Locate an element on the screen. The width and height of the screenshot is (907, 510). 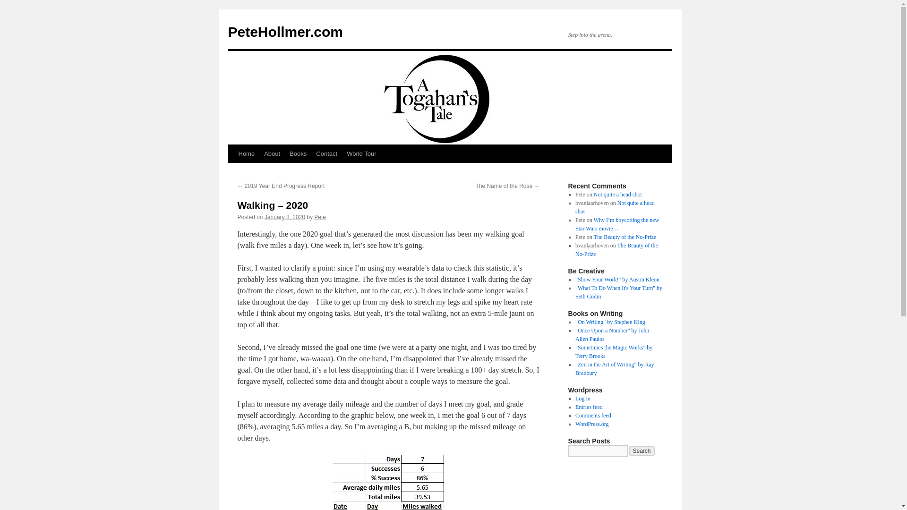
"What To Do When It's Your Turn" by Seth Godin is located at coordinates (618, 292).